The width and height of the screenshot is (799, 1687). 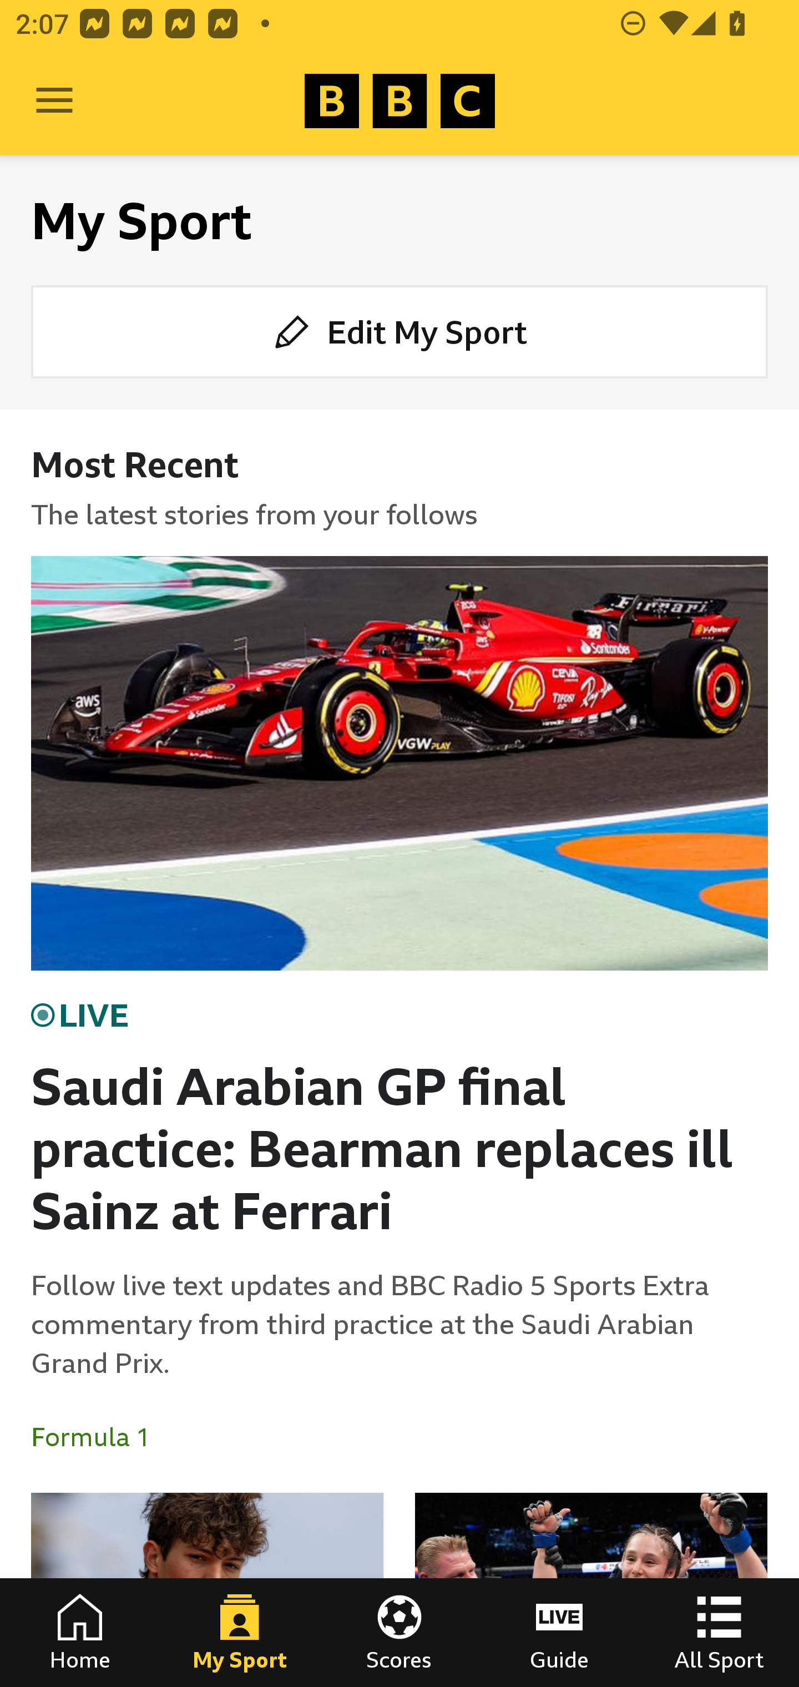 I want to click on All Sport, so click(x=719, y=1633).